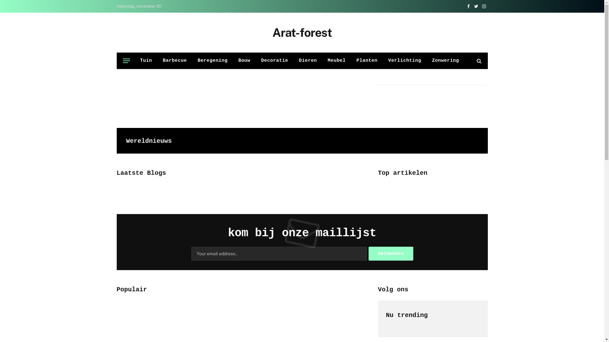 This screenshot has height=342, width=609. What do you see at coordinates (367, 61) in the screenshot?
I see `Planten` at bounding box center [367, 61].